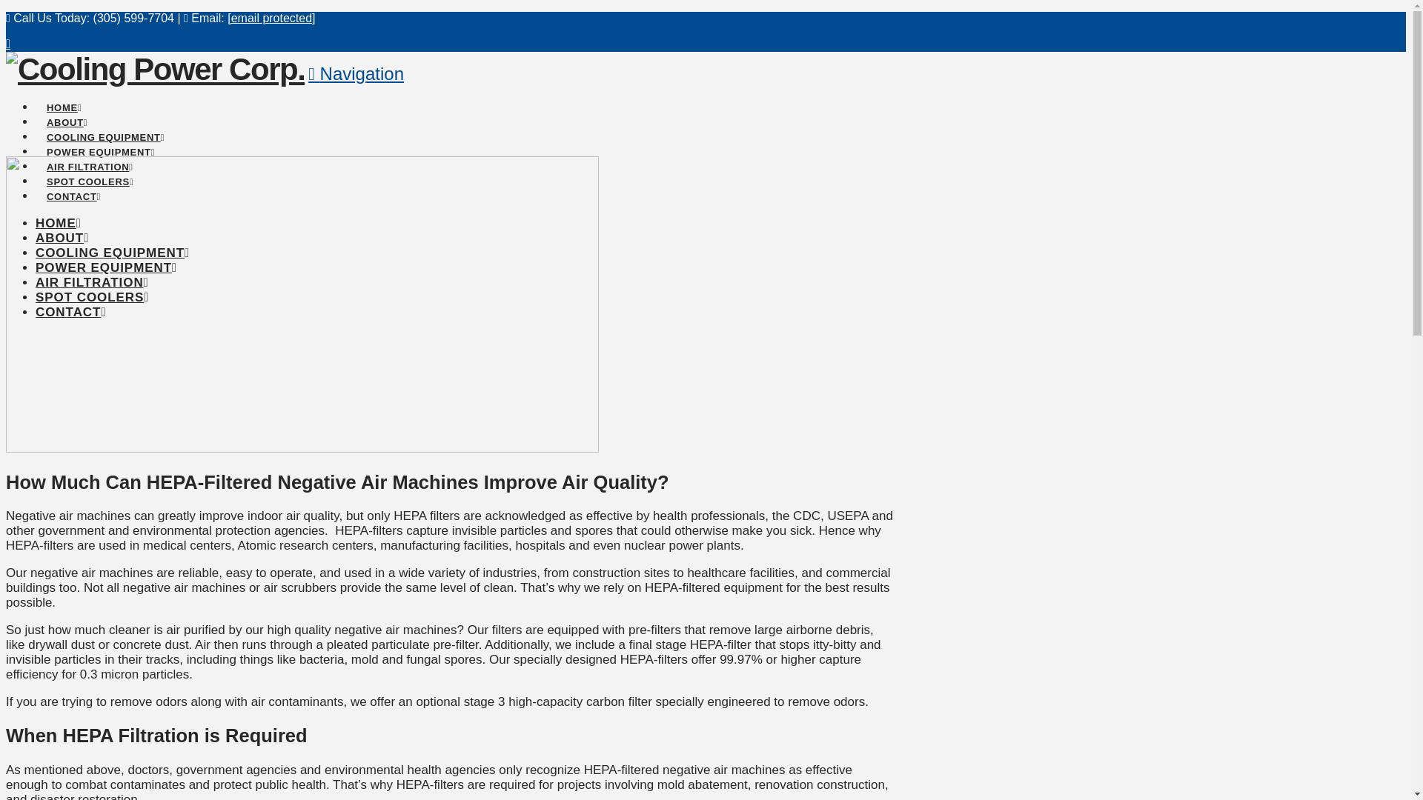 The image size is (1423, 800). Describe the element at coordinates (73, 175) in the screenshot. I see `CONTACT` at that location.